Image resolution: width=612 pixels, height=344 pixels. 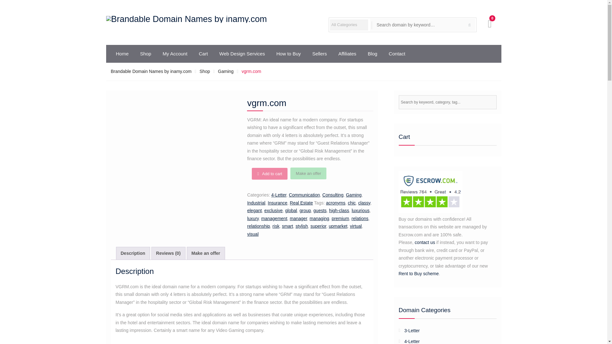 What do you see at coordinates (175, 54) in the screenshot?
I see `My Account` at bounding box center [175, 54].